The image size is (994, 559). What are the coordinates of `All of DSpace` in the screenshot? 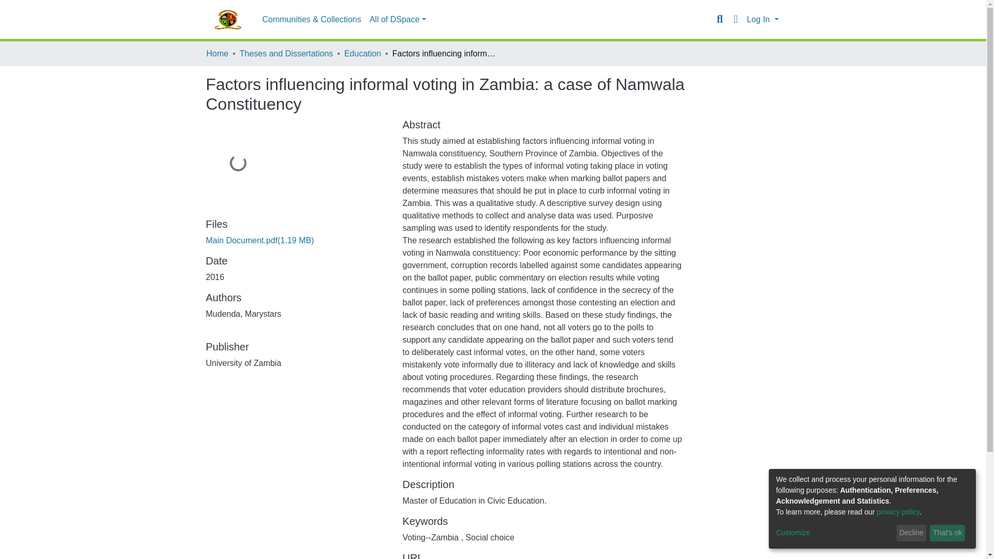 It's located at (398, 20).